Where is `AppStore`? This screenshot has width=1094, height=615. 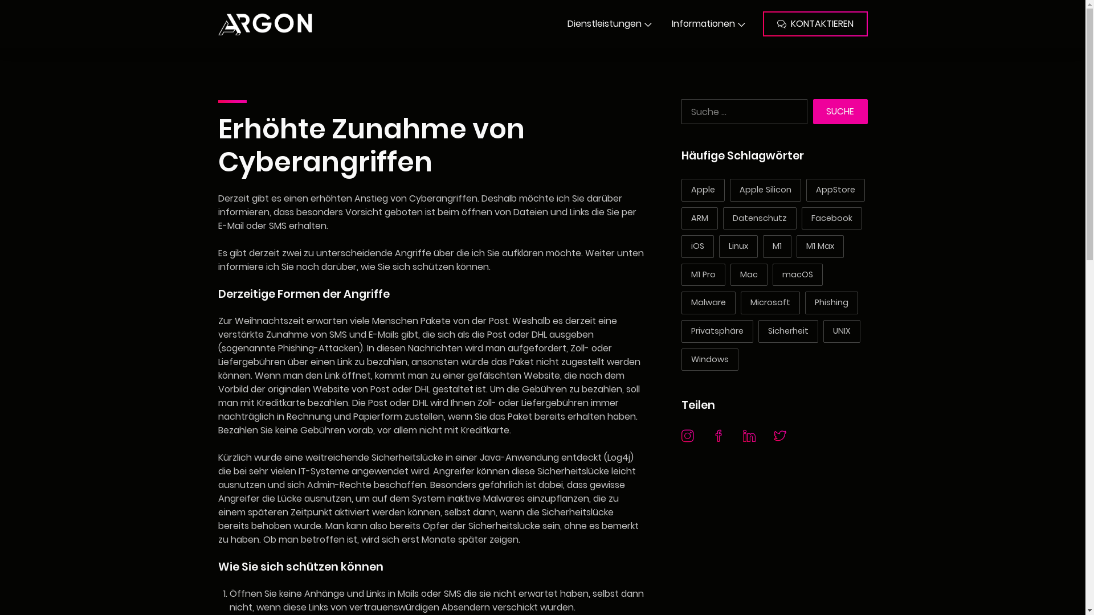 AppStore is located at coordinates (835, 190).